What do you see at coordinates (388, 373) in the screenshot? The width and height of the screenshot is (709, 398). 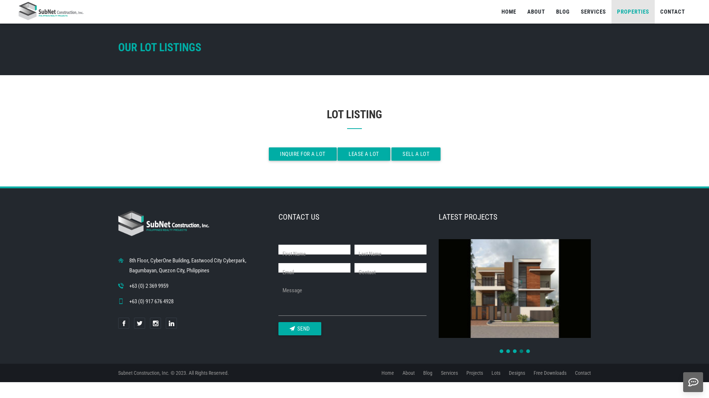 I see `Home` at bounding box center [388, 373].